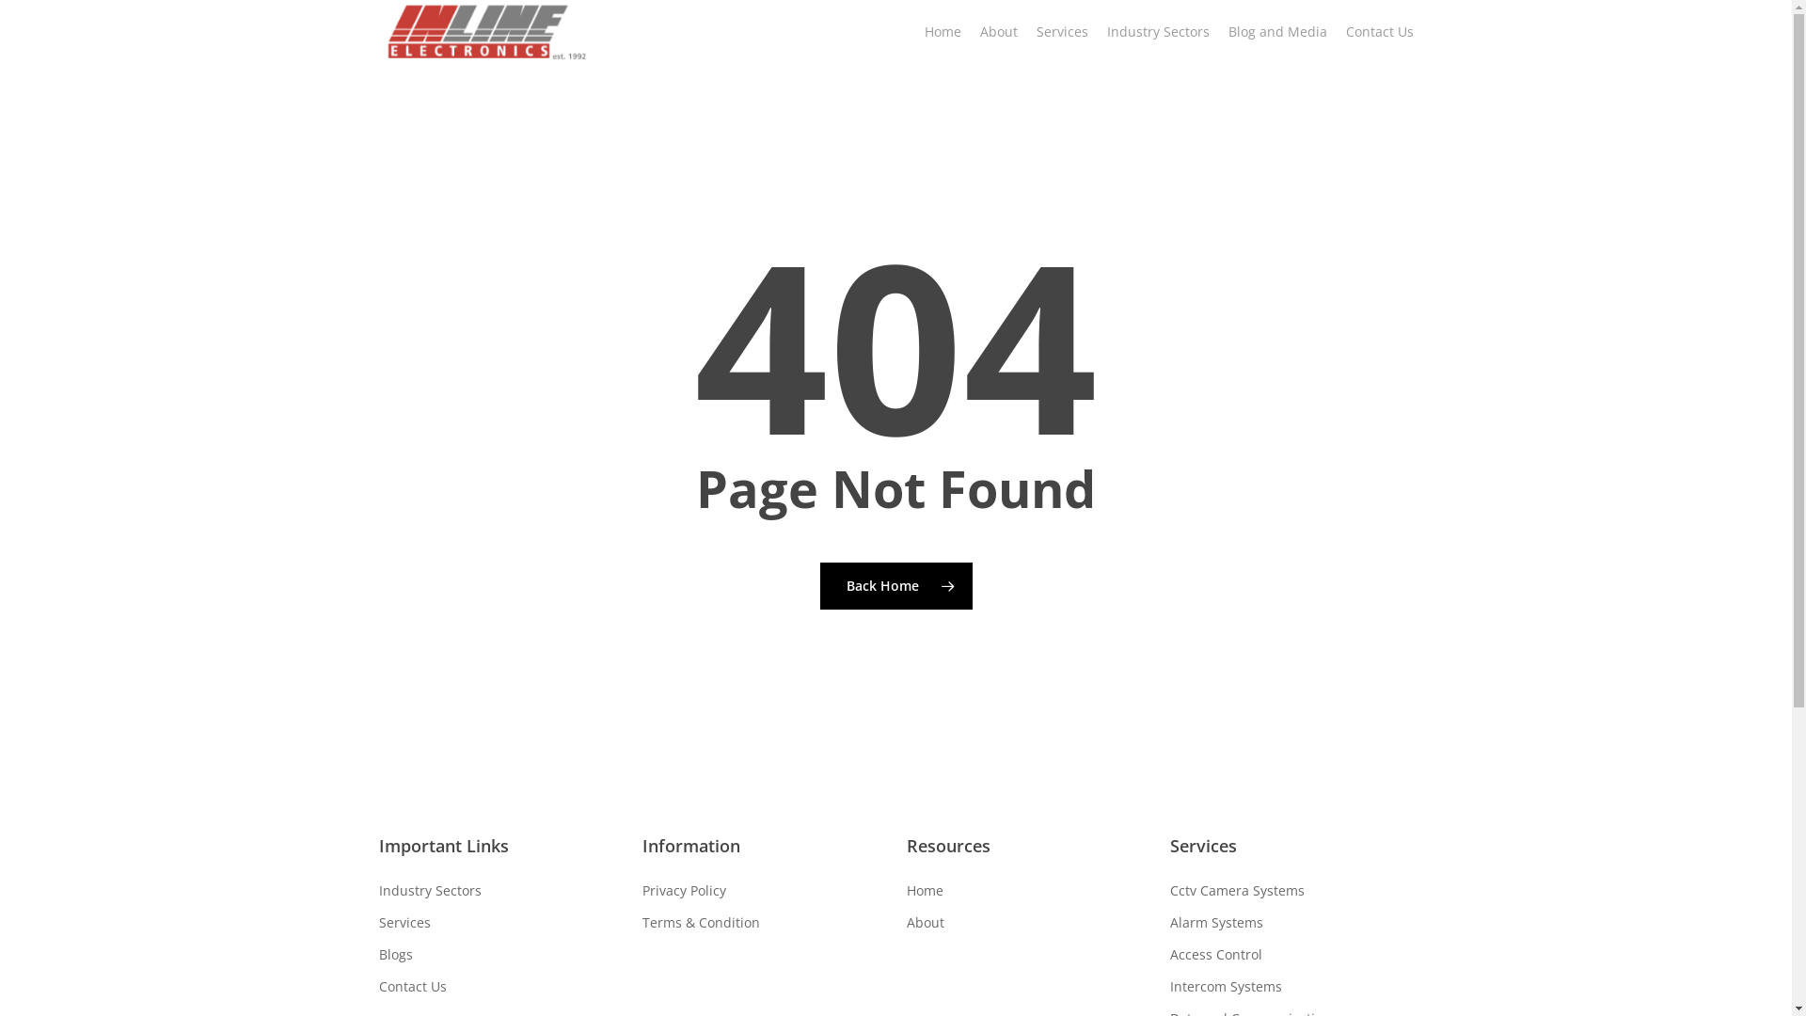  Describe the element at coordinates (1292, 891) in the screenshot. I see `Cctv Camera Systems` at that location.